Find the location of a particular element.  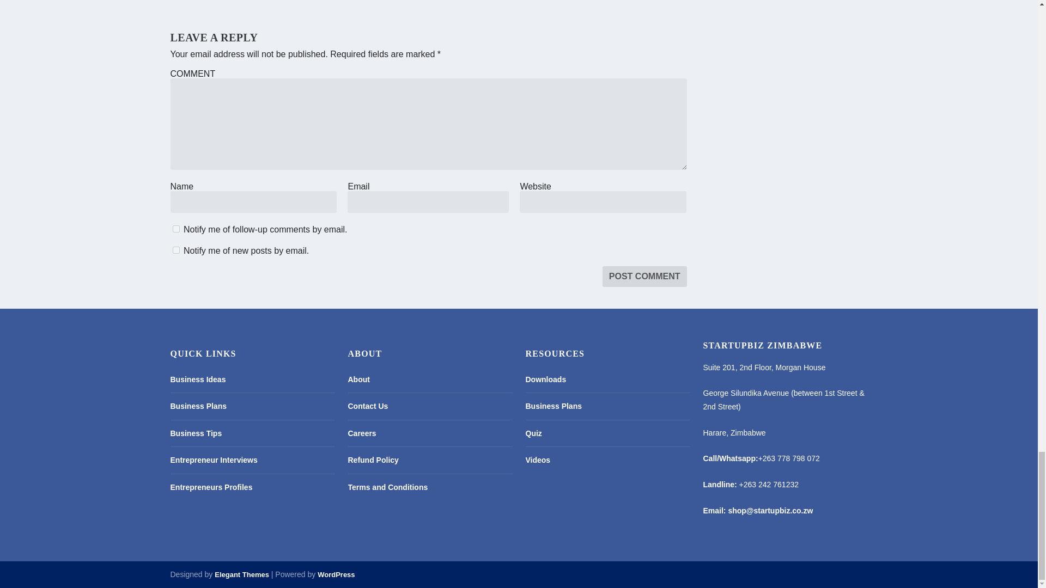

subscribe is located at coordinates (175, 249).